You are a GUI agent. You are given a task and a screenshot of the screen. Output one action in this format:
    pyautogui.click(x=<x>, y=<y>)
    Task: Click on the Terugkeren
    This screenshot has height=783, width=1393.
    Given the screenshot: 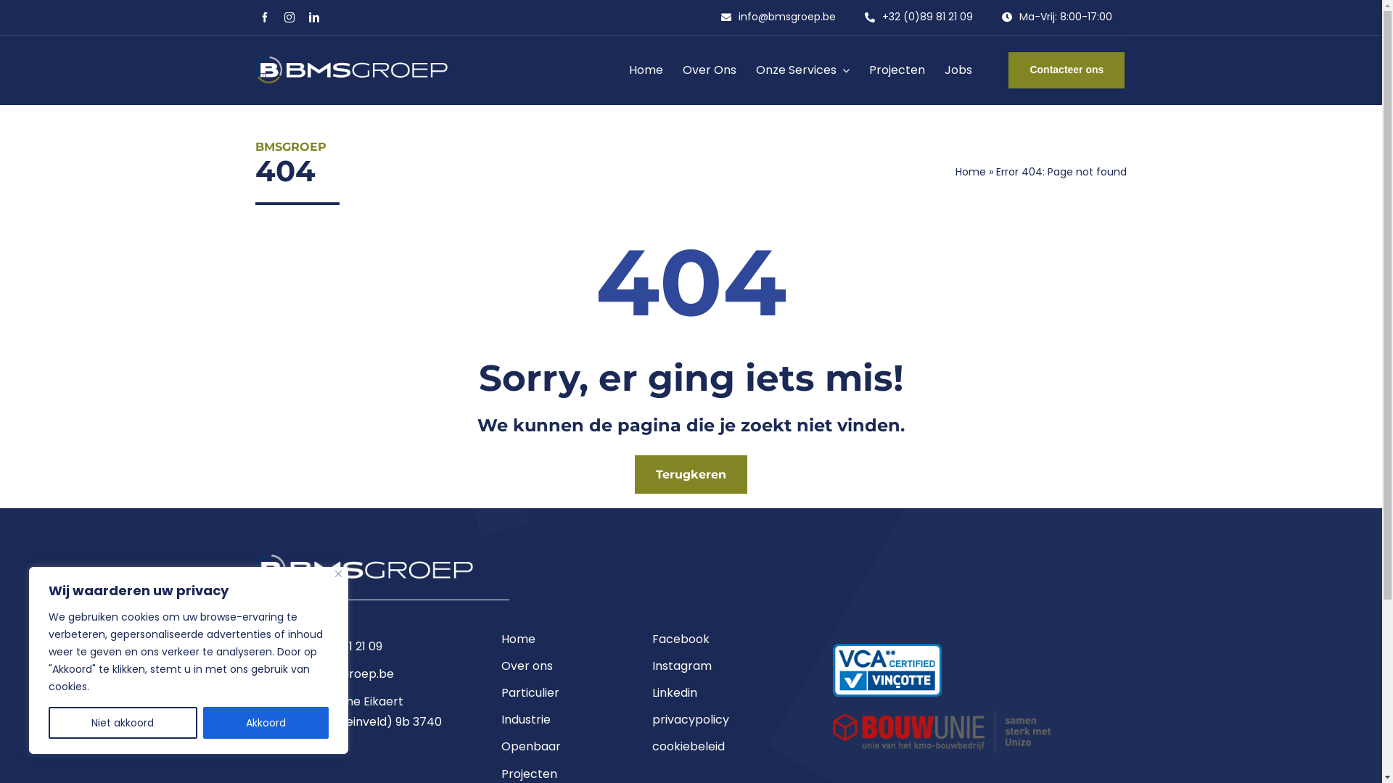 What is the action you would take?
    pyautogui.click(x=691, y=474)
    